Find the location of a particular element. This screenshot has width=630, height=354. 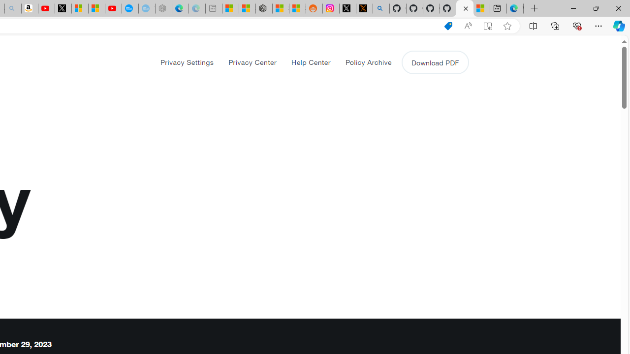

Day 1: Arriving in Yemen (surreal to be here) - YouTube is located at coordinates (46, 9).